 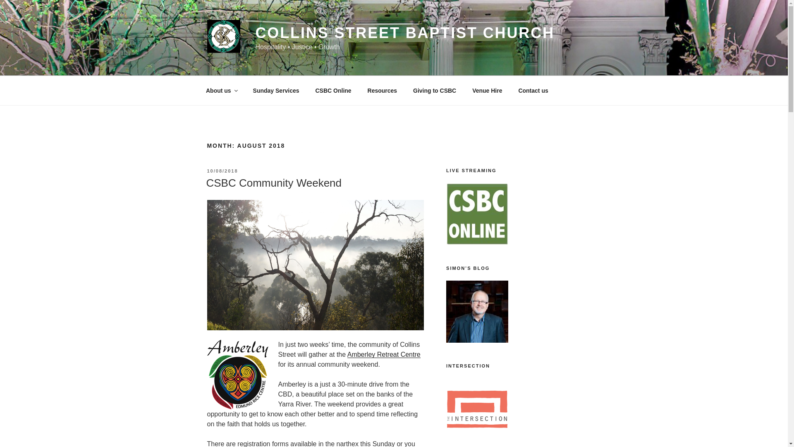 I want to click on Resources, so click(x=382, y=90).